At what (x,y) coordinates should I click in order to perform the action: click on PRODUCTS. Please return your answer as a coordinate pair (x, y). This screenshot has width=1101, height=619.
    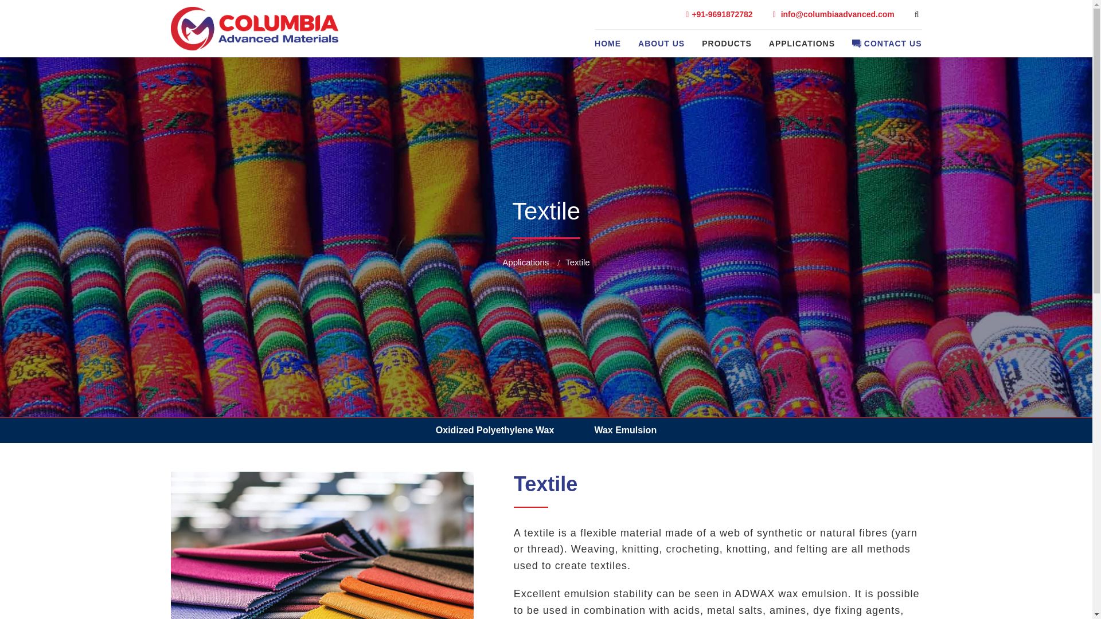
    Looking at the image, I should click on (727, 43).